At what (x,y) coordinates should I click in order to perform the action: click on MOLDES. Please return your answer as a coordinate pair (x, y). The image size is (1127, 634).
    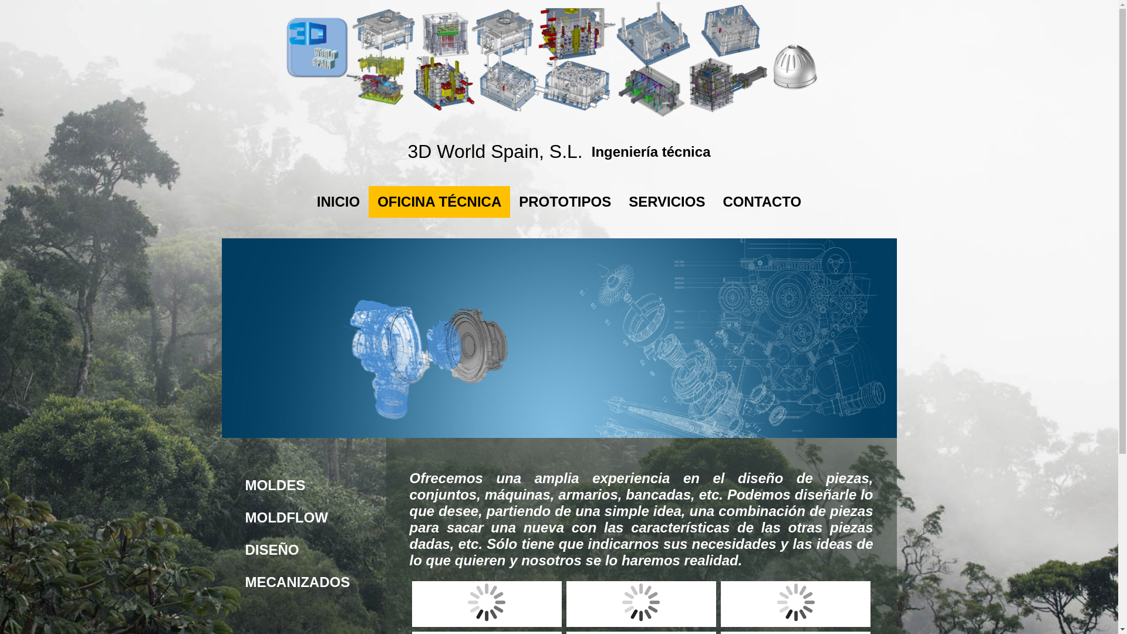
    Looking at the image, I should click on (303, 485).